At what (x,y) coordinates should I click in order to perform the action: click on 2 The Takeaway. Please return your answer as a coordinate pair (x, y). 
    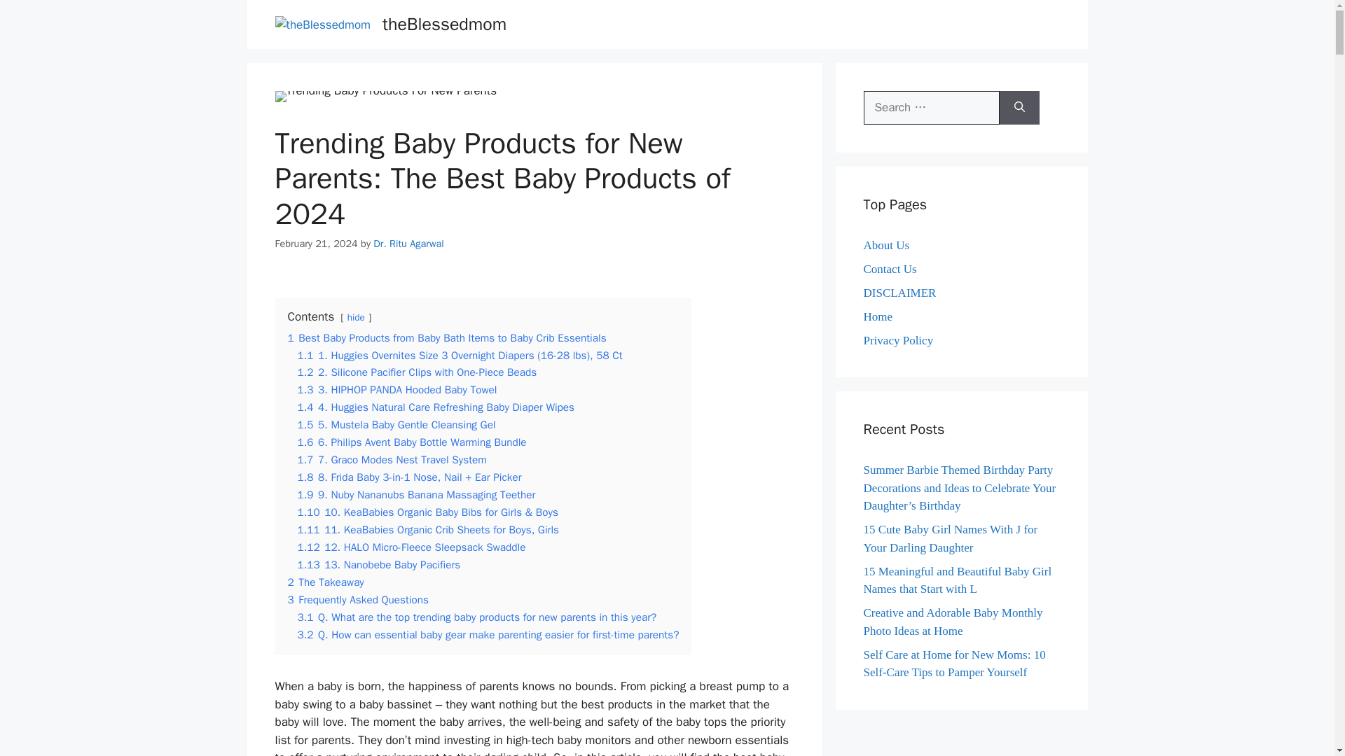
    Looking at the image, I should click on (325, 582).